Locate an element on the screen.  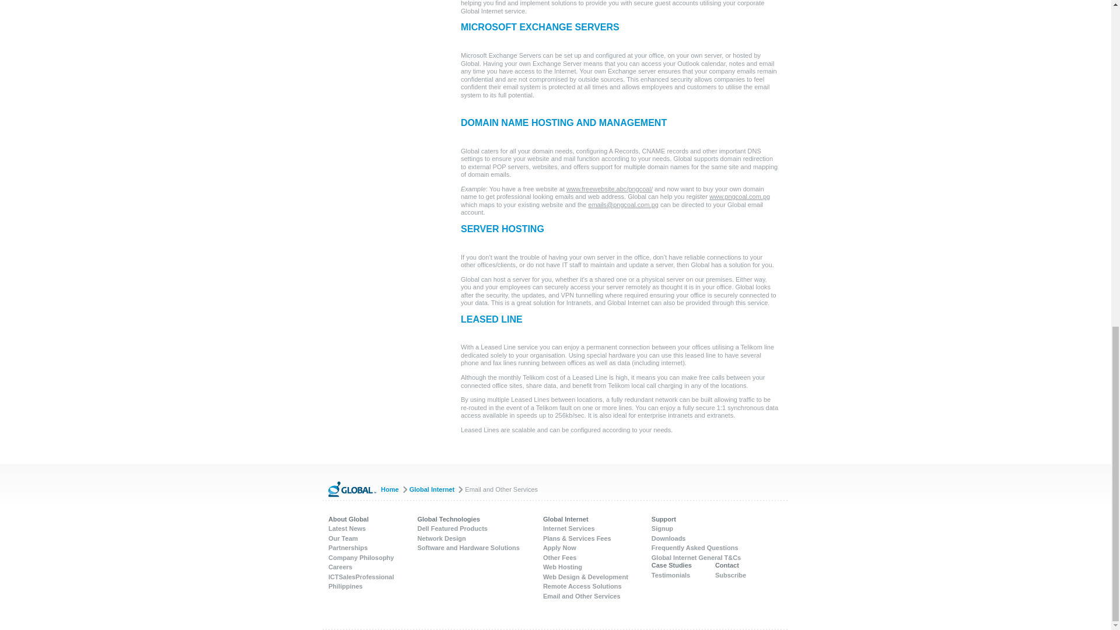
Home is located at coordinates (394, 489).